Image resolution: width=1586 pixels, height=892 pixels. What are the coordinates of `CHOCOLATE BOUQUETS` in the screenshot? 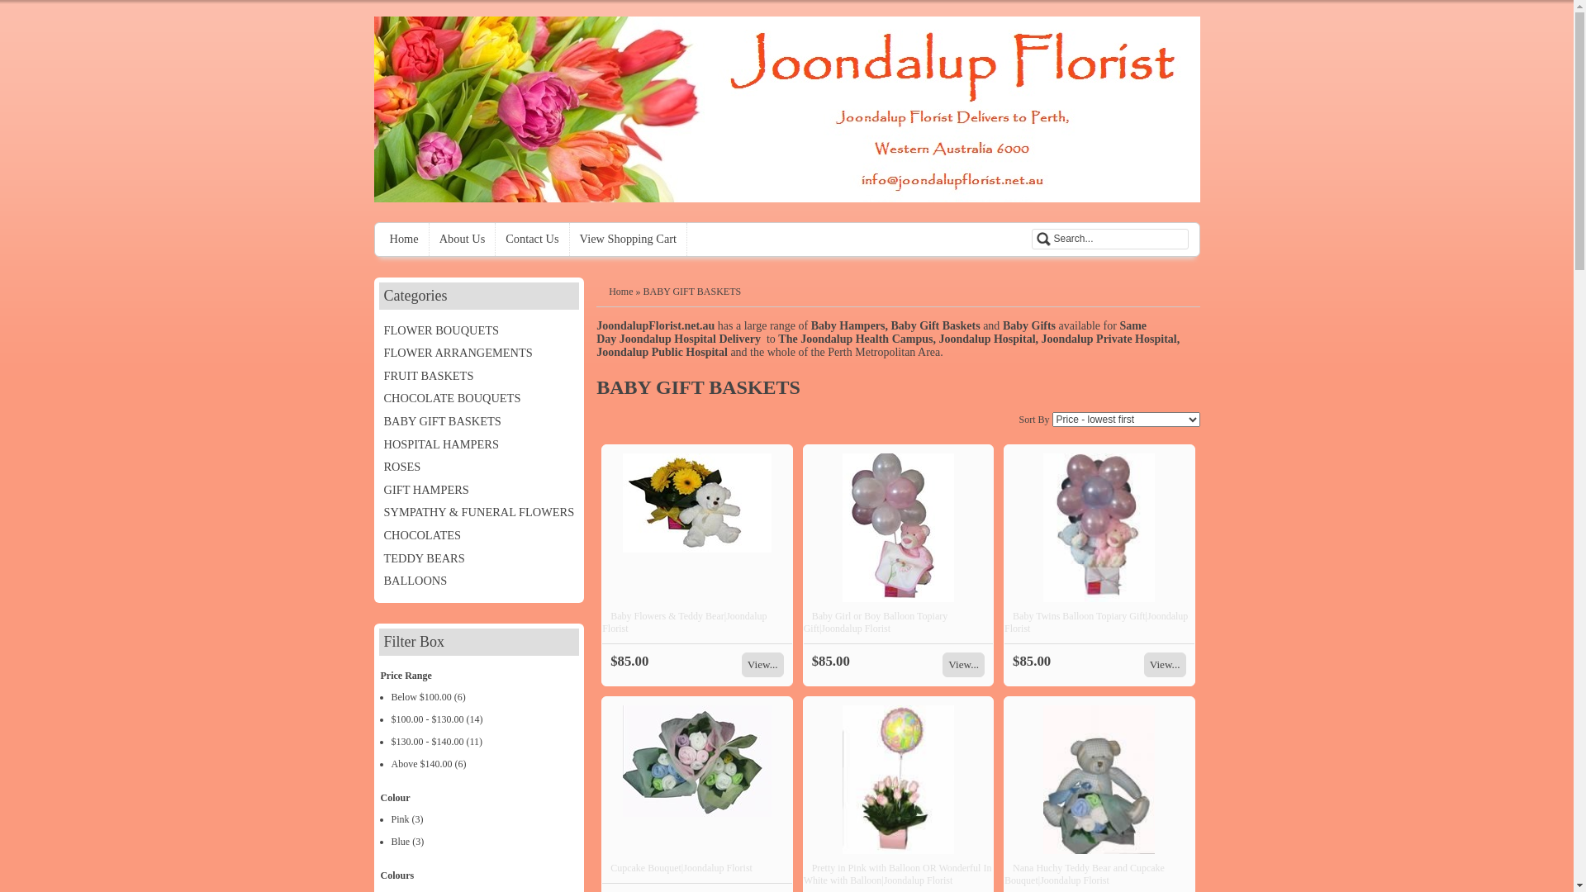 It's located at (479, 399).